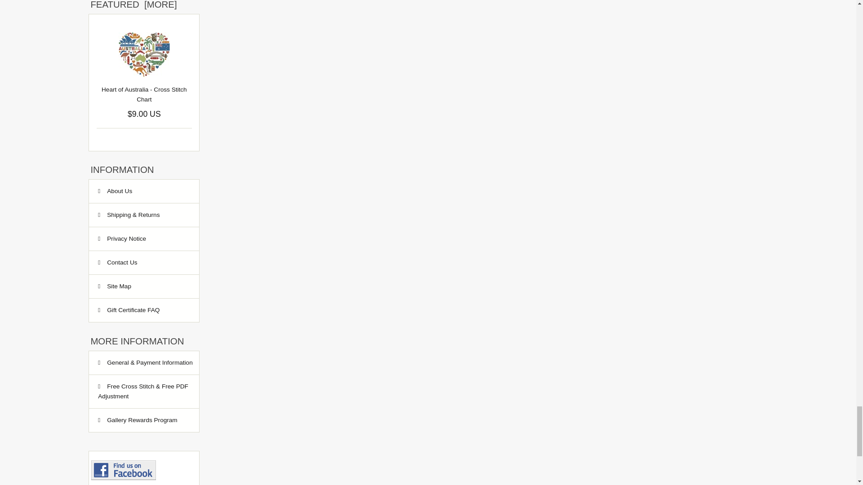  I want to click on Heart of Australia - Cross Stitch Chart, so click(144, 55).